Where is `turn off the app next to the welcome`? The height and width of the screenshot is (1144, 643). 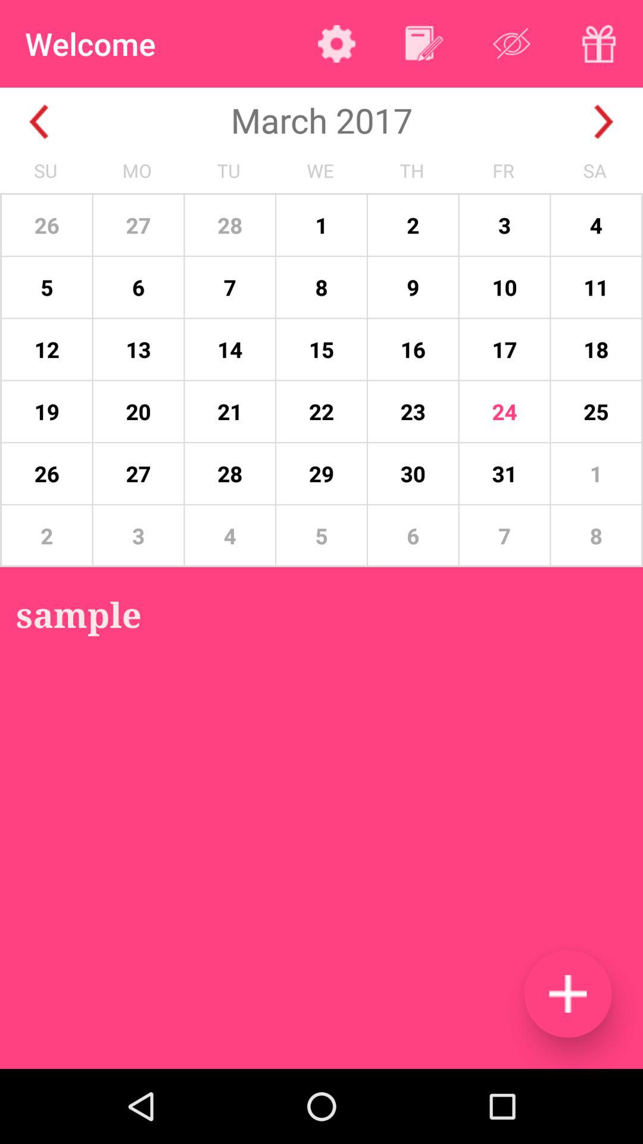
turn off the app next to the welcome is located at coordinates (336, 43).